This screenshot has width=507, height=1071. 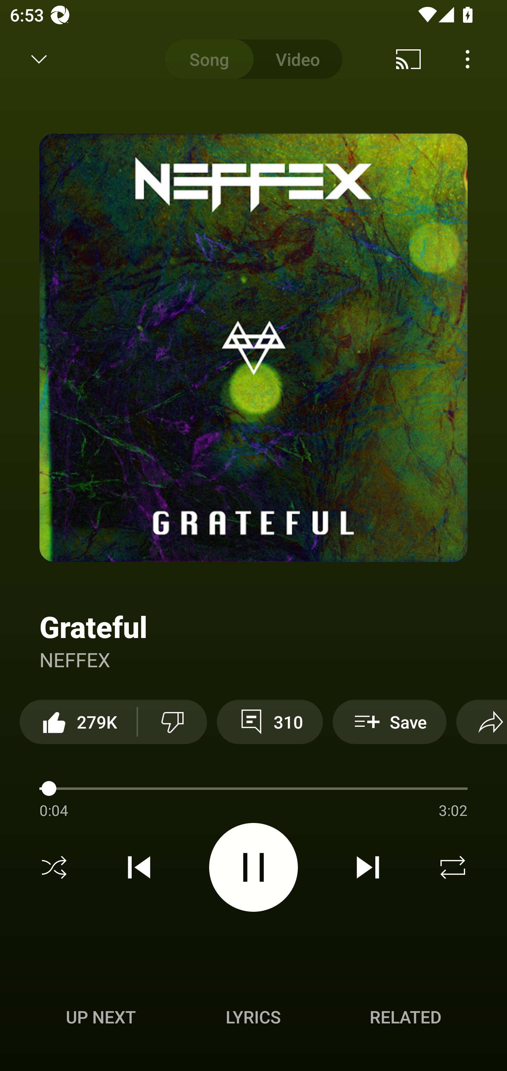 What do you see at coordinates (172, 722) in the screenshot?
I see `Dislike` at bounding box center [172, 722].